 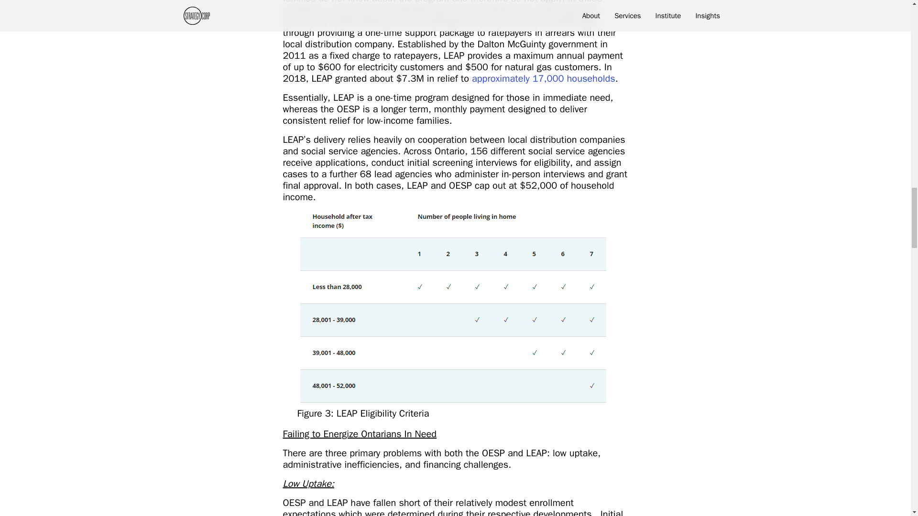 I want to click on approximately 17,000 households, so click(x=543, y=78).